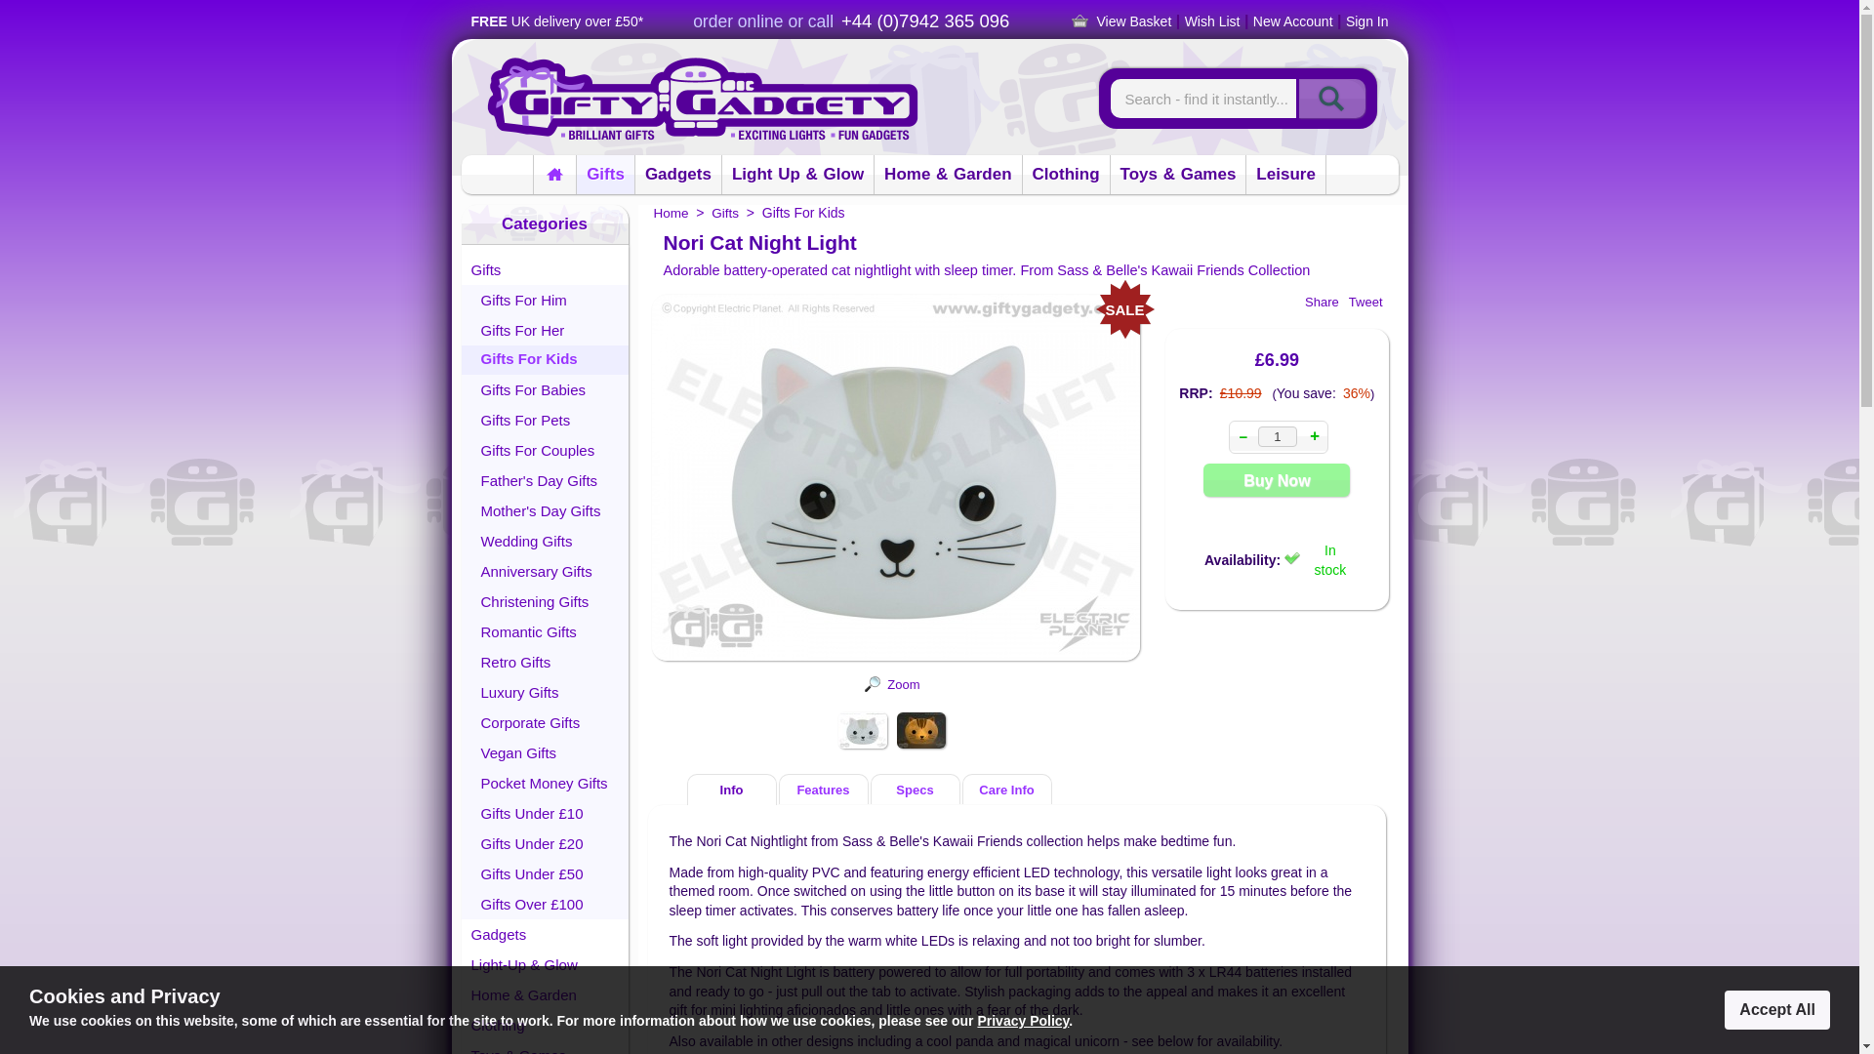 The width and height of the screenshot is (1874, 1054). What do you see at coordinates (903, 684) in the screenshot?
I see `Zoom` at bounding box center [903, 684].